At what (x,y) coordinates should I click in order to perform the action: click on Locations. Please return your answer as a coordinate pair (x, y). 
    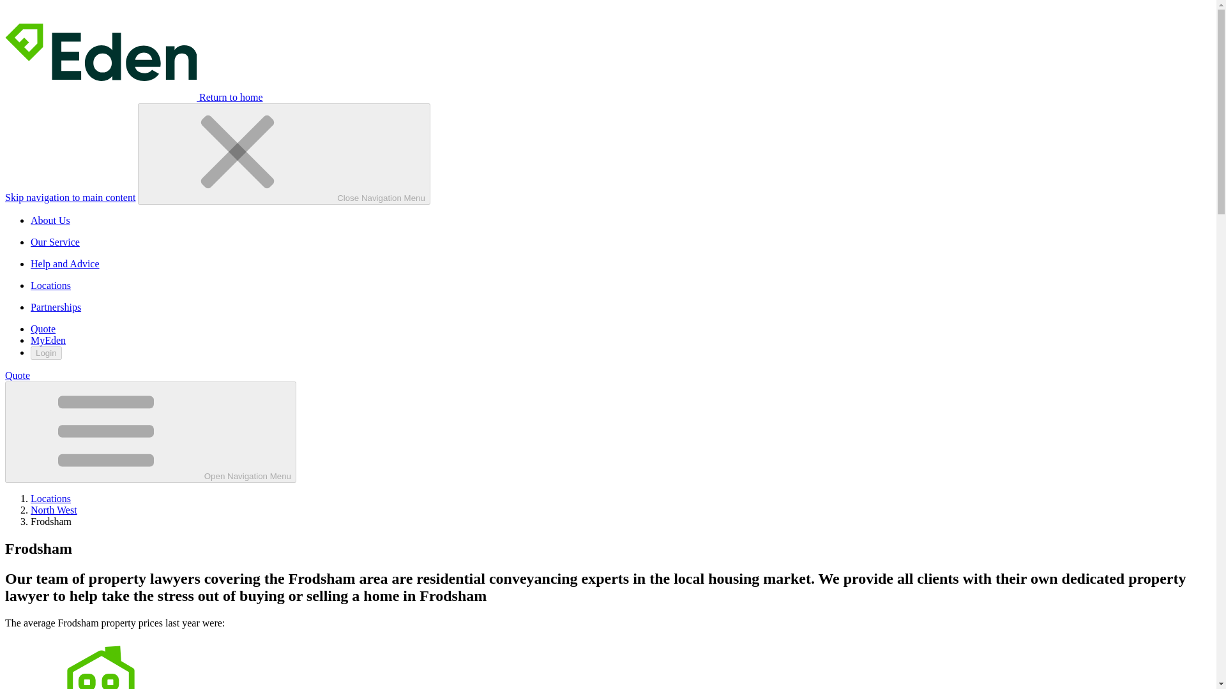
    Looking at the image, I should click on (51, 498).